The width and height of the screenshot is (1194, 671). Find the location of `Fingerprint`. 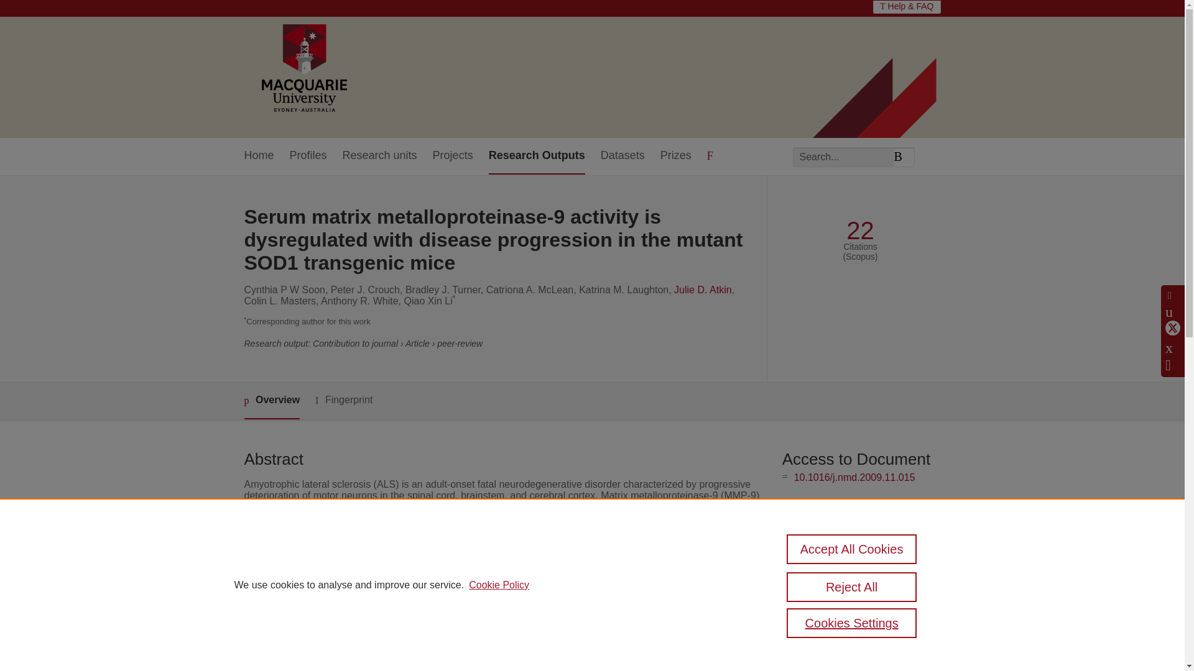

Fingerprint is located at coordinates (343, 400).